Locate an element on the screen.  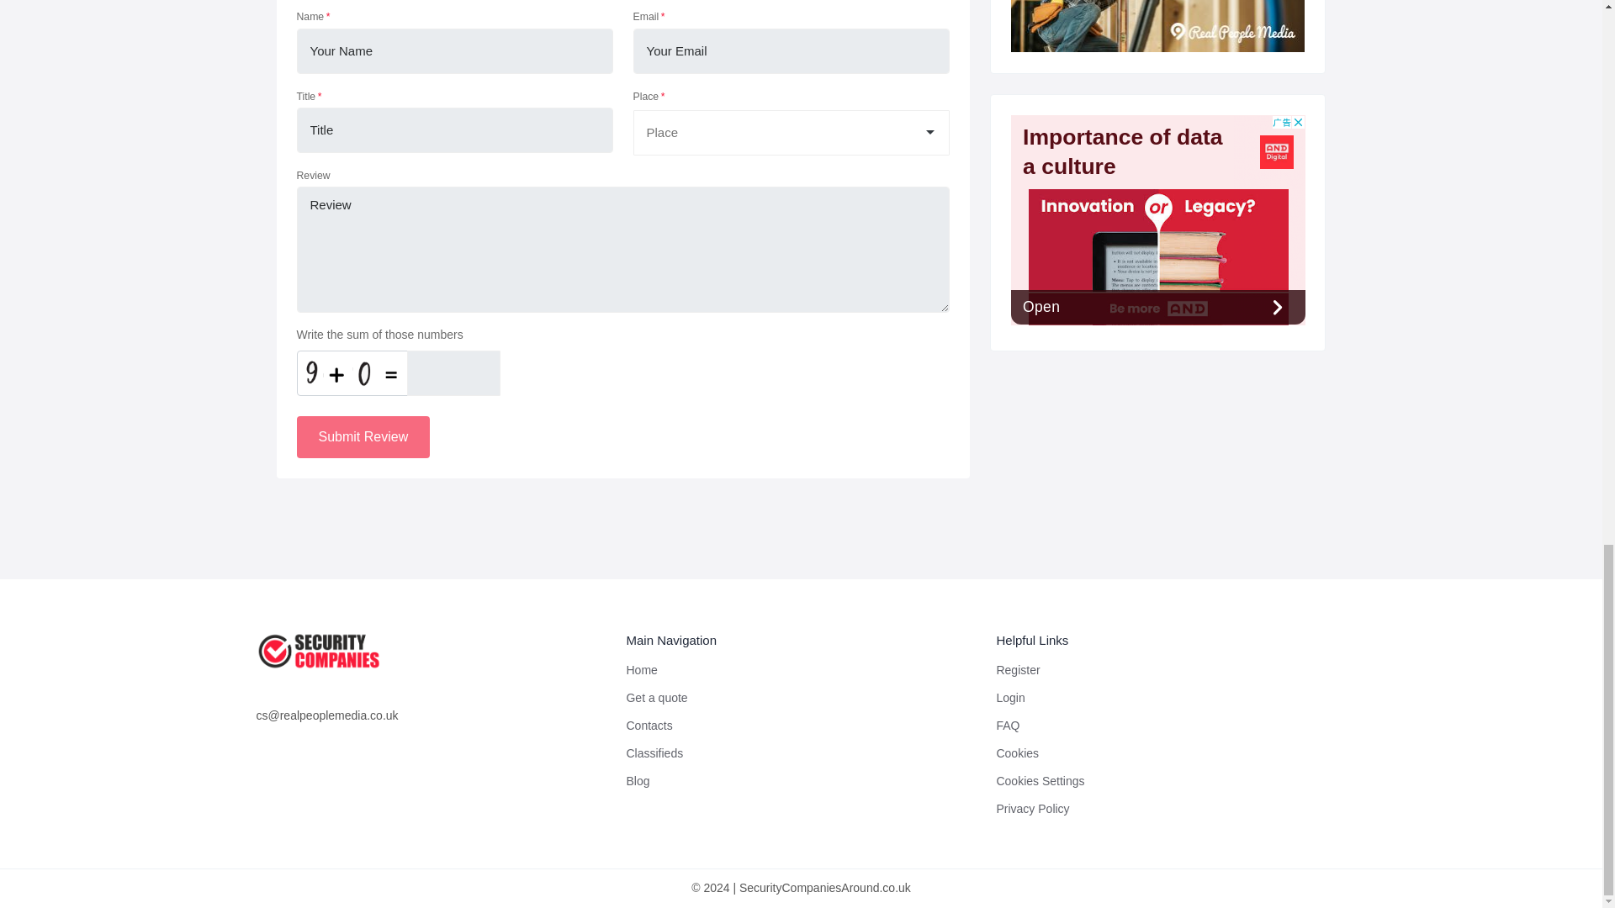
Get a quote is located at coordinates (656, 698).